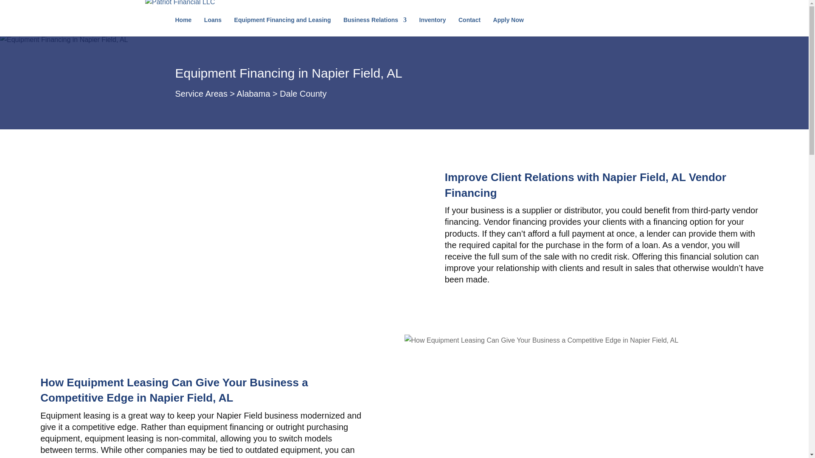 This screenshot has height=458, width=815. What do you see at coordinates (375, 26) in the screenshot?
I see `Business Relations` at bounding box center [375, 26].